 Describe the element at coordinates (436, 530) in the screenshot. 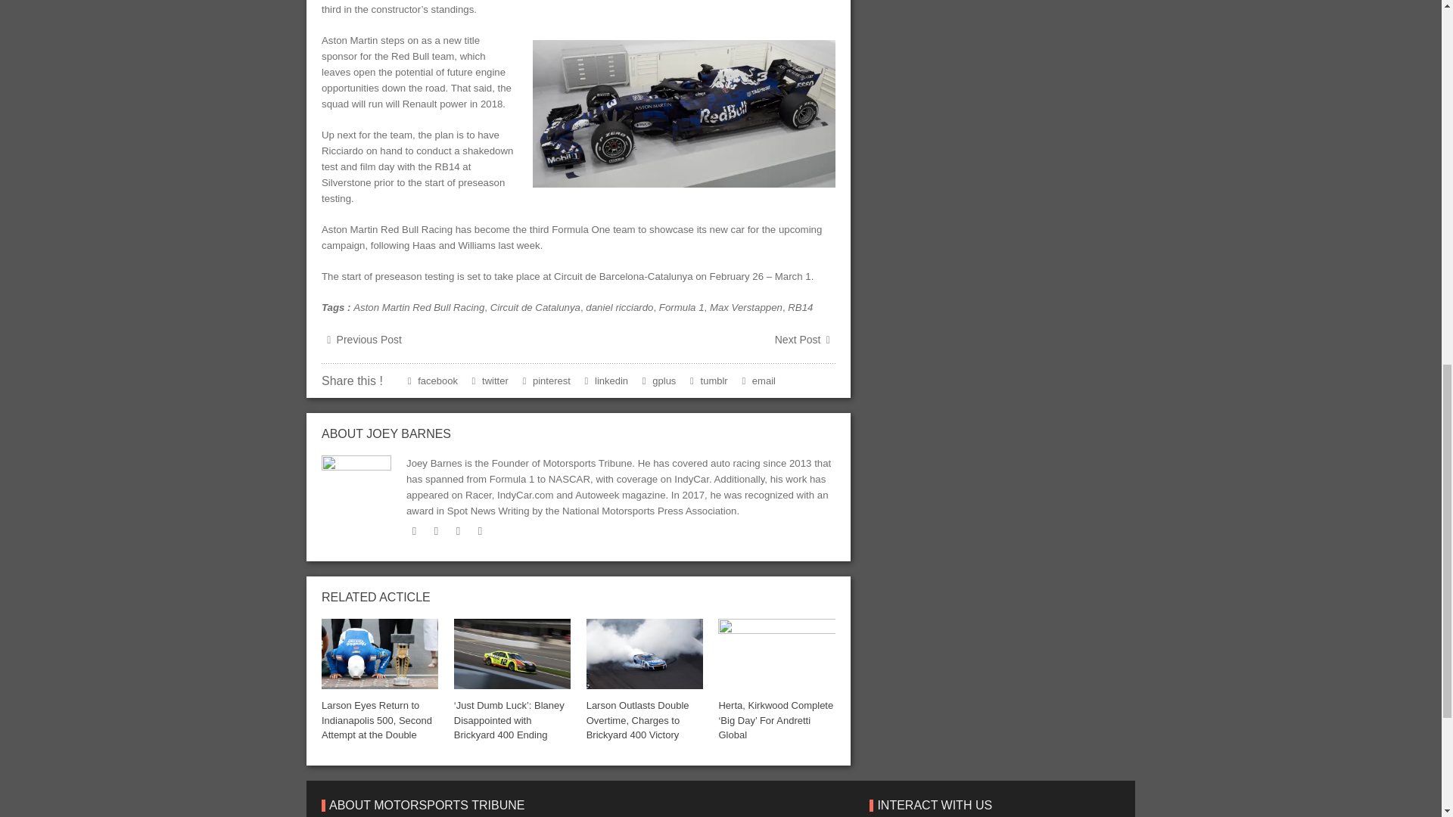

I see `facebook` at that location.